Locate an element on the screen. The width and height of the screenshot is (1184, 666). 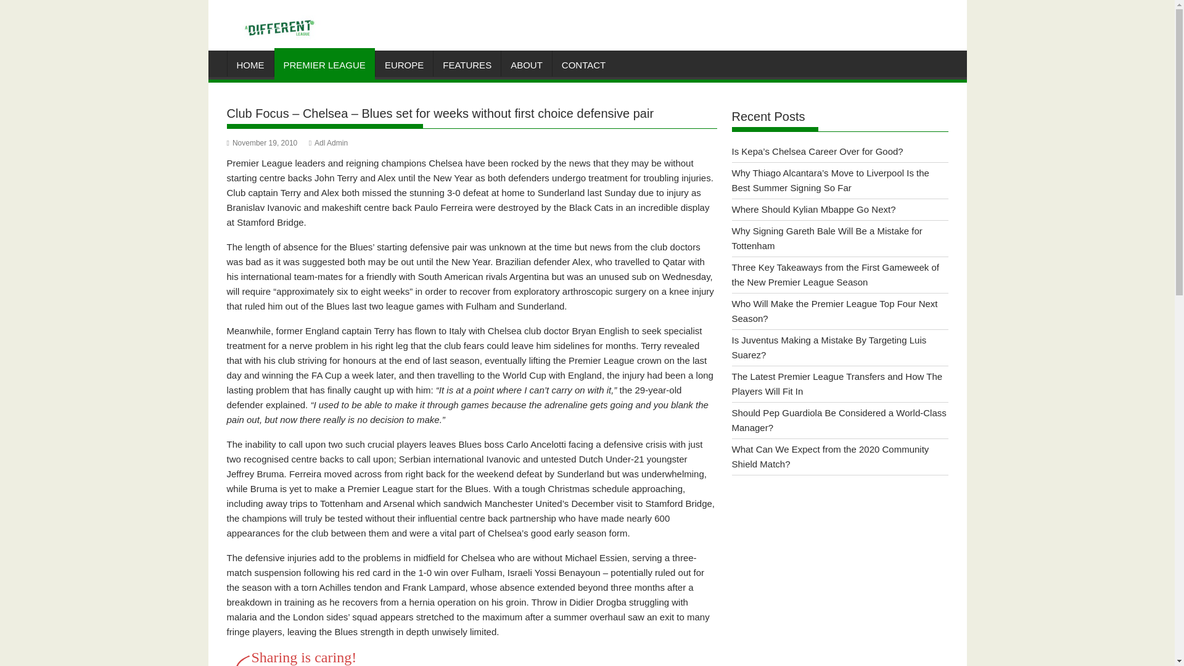
PREMIER LEAGUE is located at coordinates (323, 65).